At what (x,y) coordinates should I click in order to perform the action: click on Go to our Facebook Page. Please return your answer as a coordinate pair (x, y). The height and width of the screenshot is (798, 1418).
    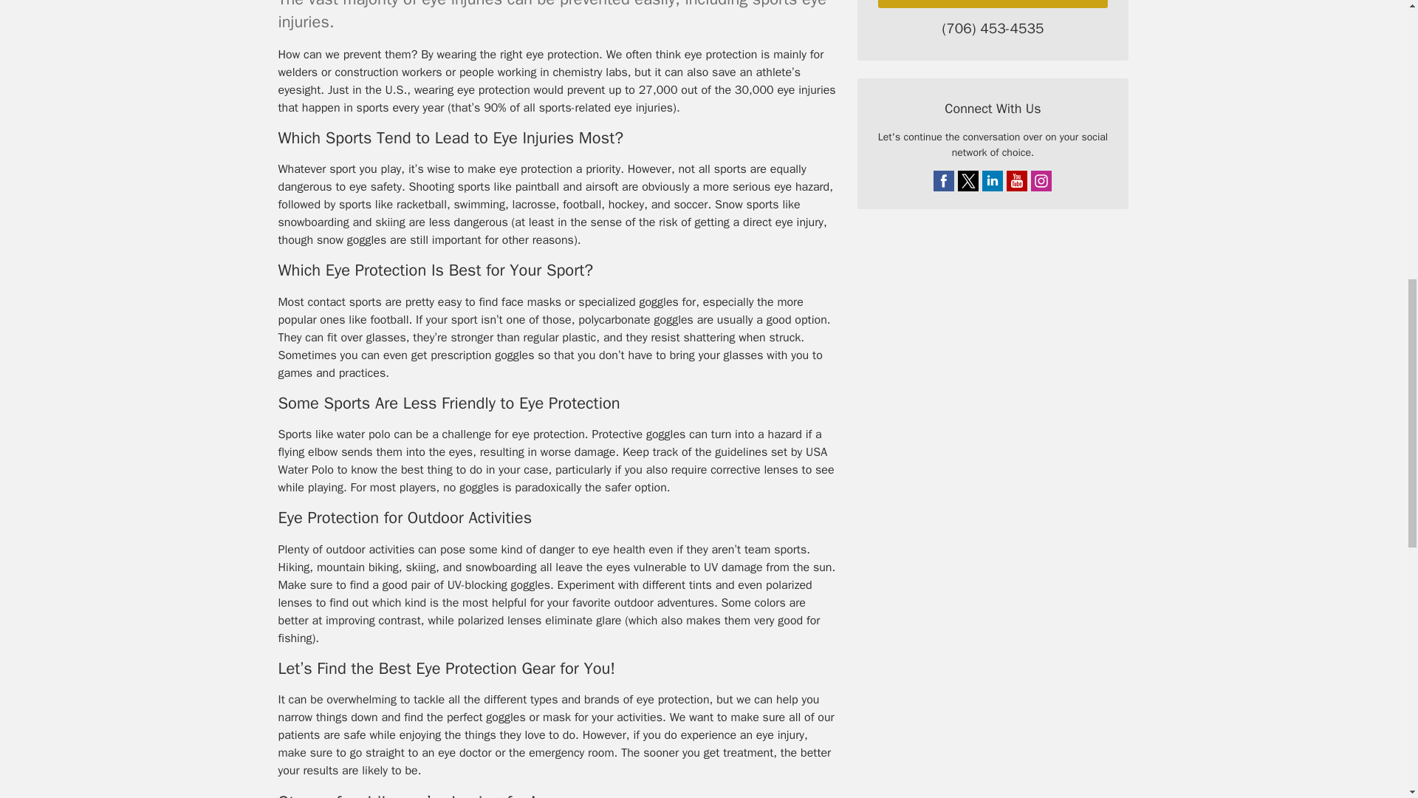
    Looking at the image, I should click on (944, 181).